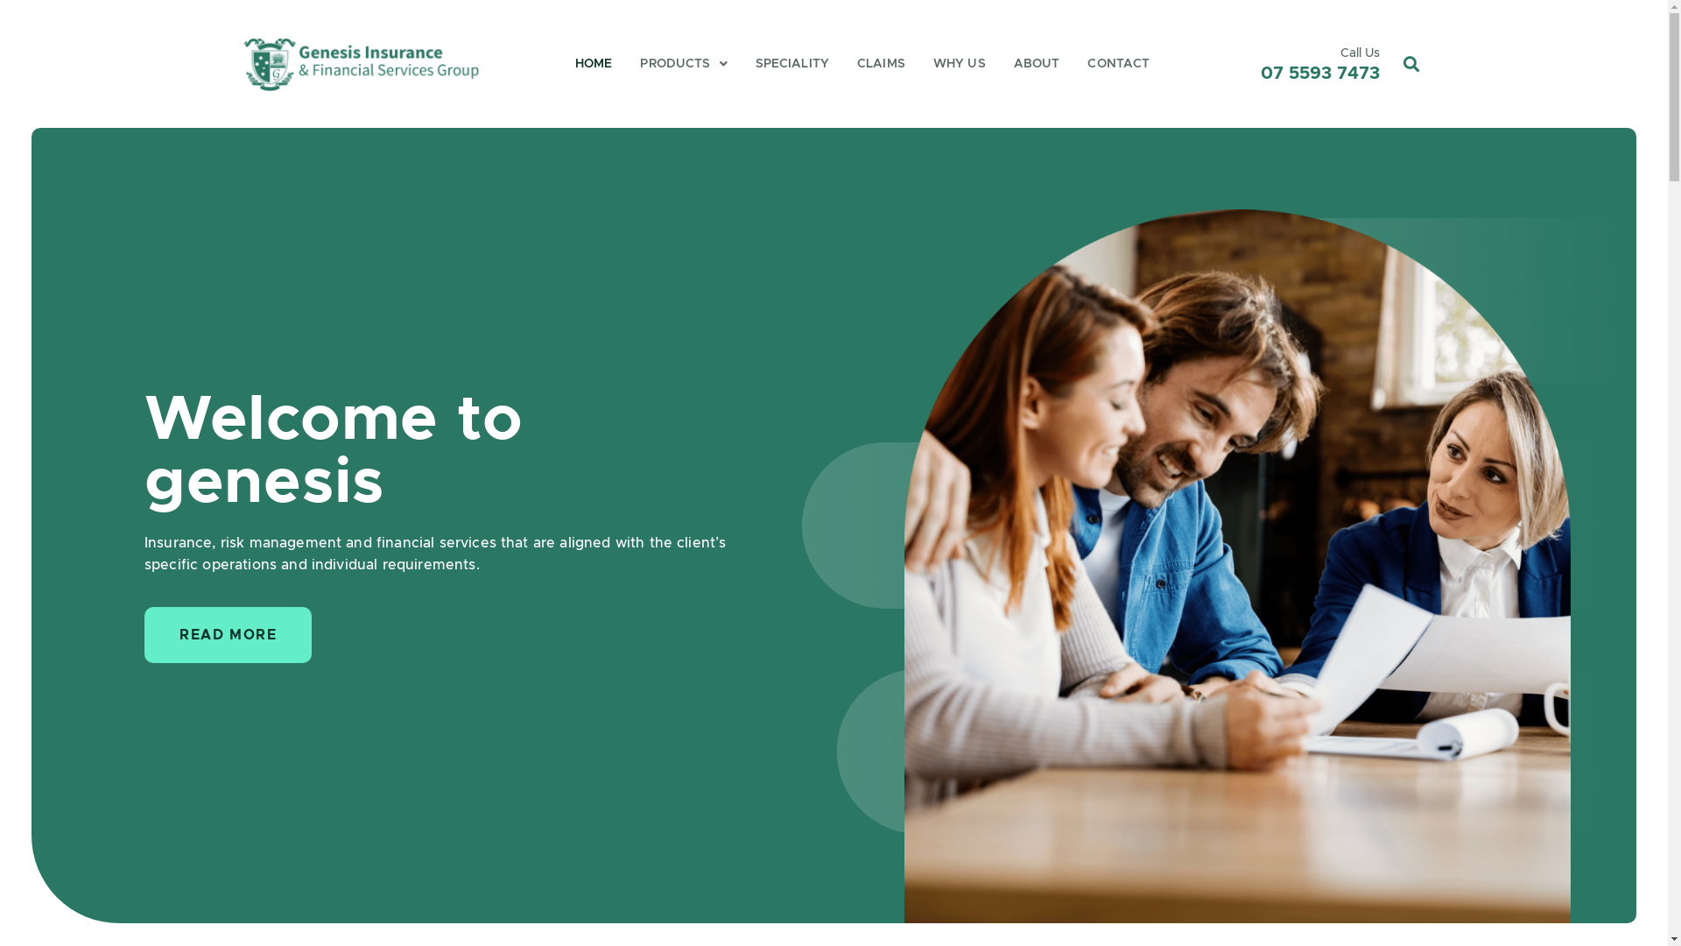 This screenshot has height=946, width=1681. What do you see at coordinates (960, 65) in the screenshot?
I see `WHY US` at bounding box center [960, 65].